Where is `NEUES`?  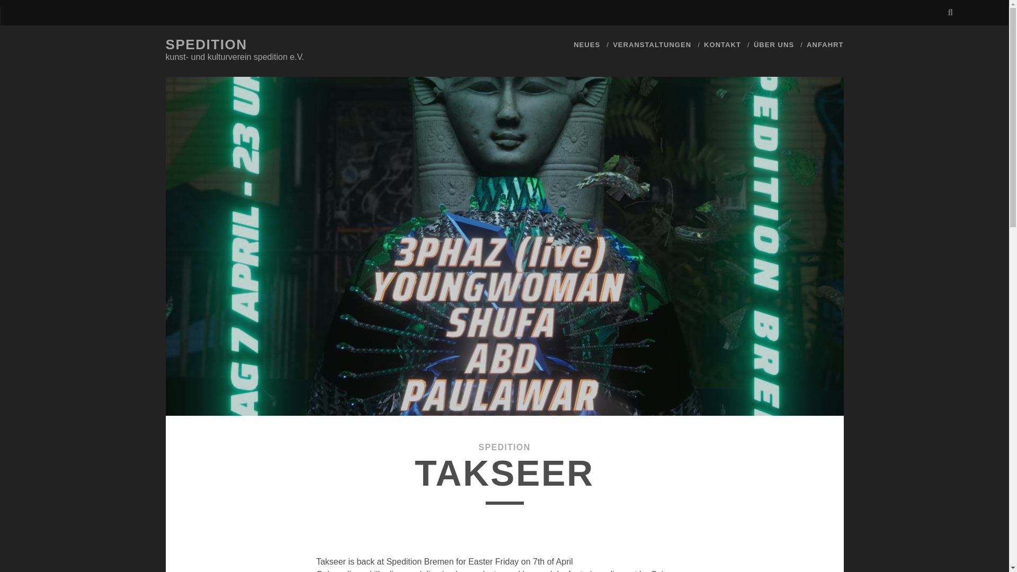
NEUES is located at coordinates (586, 45).